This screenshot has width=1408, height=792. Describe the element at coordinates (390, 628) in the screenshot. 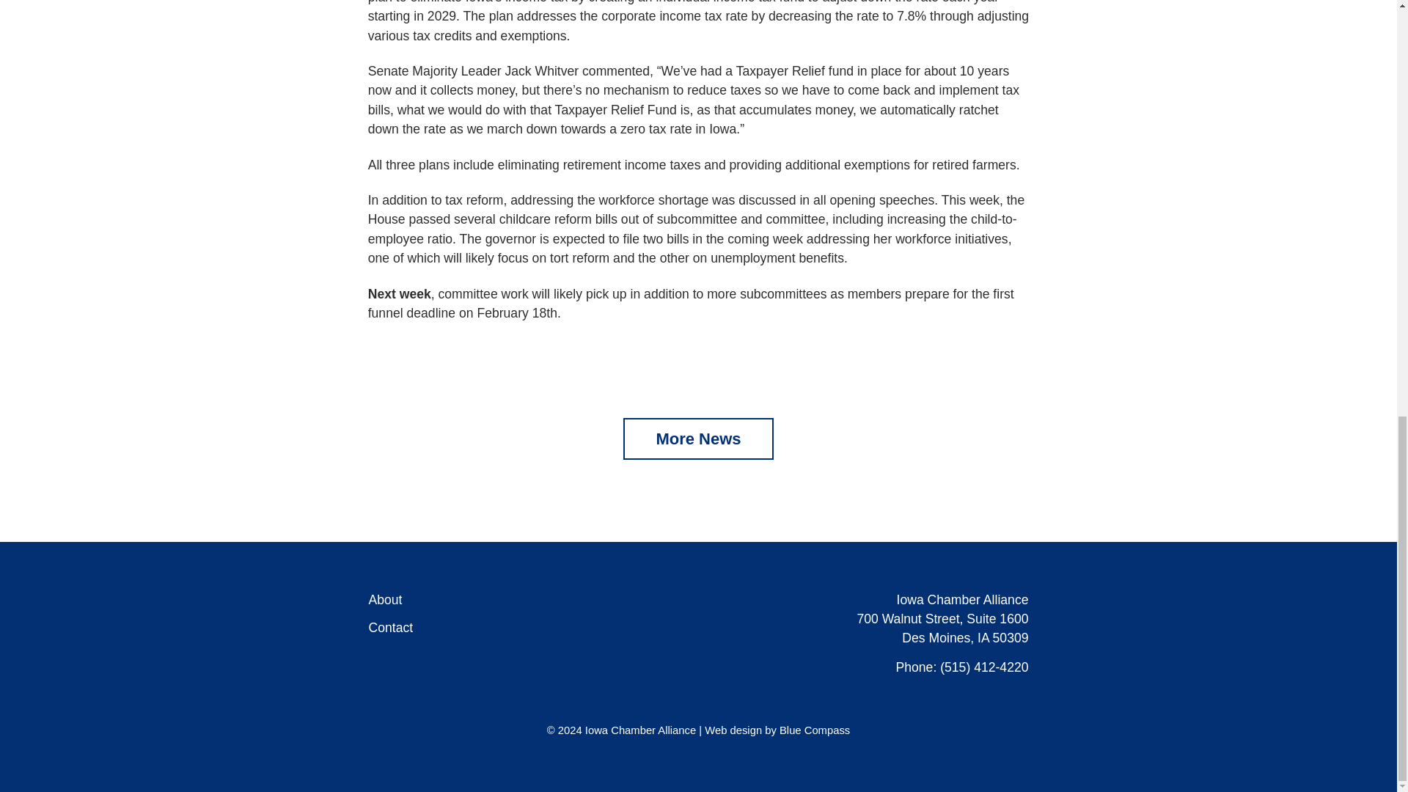

I see `Contact` at that location.